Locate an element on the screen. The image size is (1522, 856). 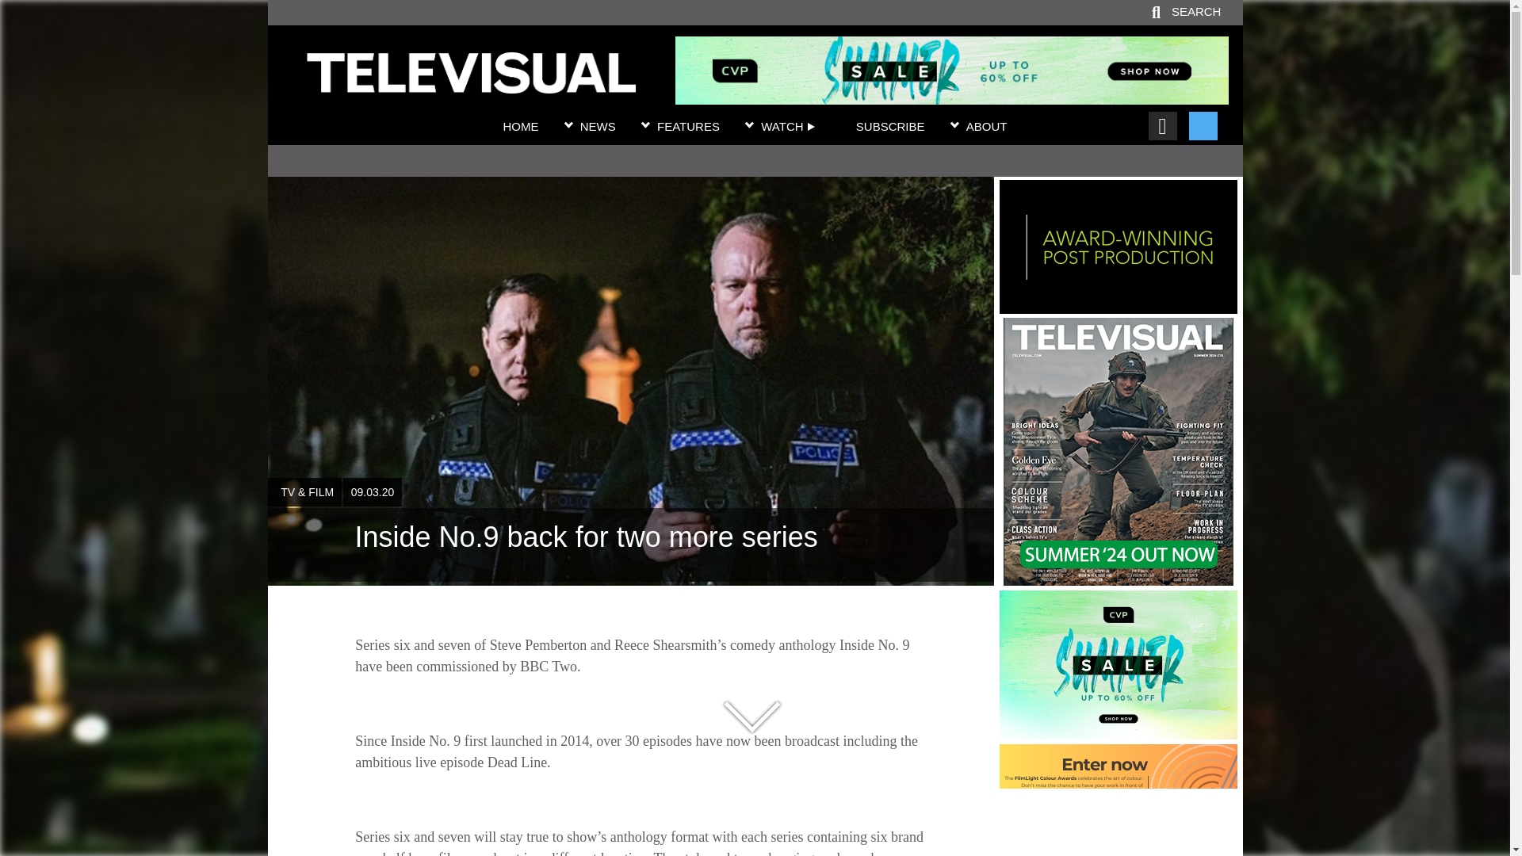
NEWS is located at coordinates (598, 127).